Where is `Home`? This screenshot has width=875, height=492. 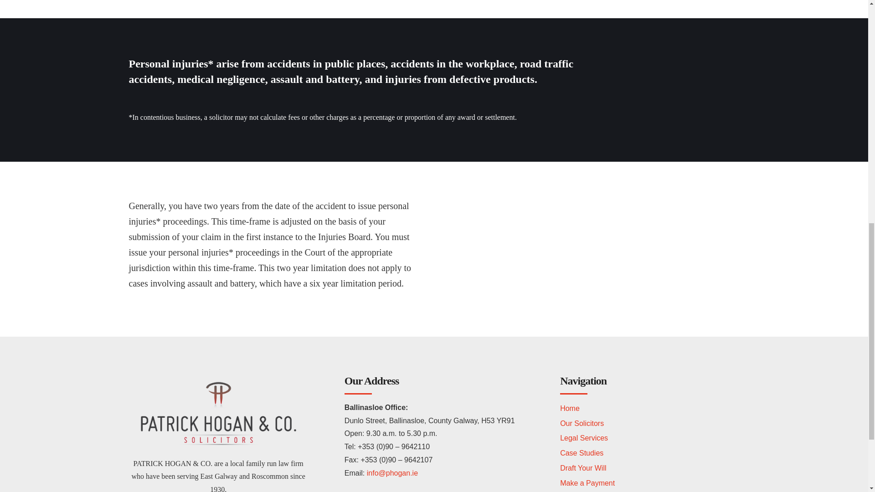
Home is located at coordinates (570, 408).